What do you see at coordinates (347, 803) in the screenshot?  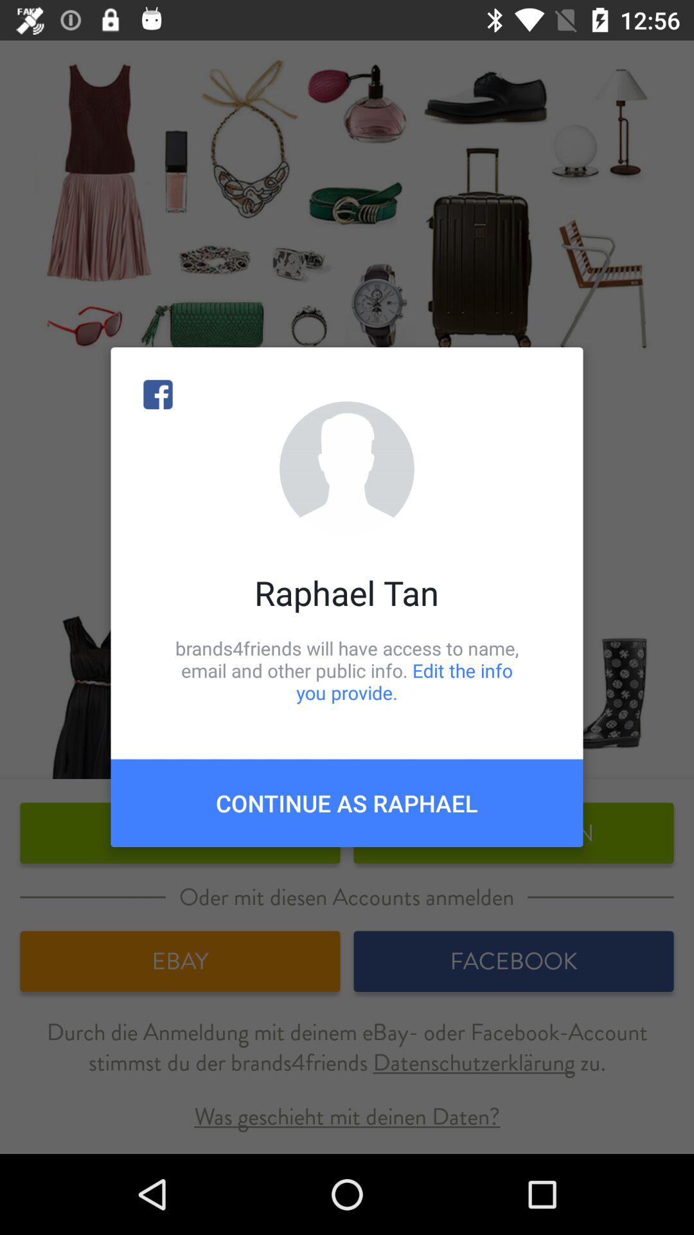 I see `open the continue as raphael item` at bounding box center [347, 803].